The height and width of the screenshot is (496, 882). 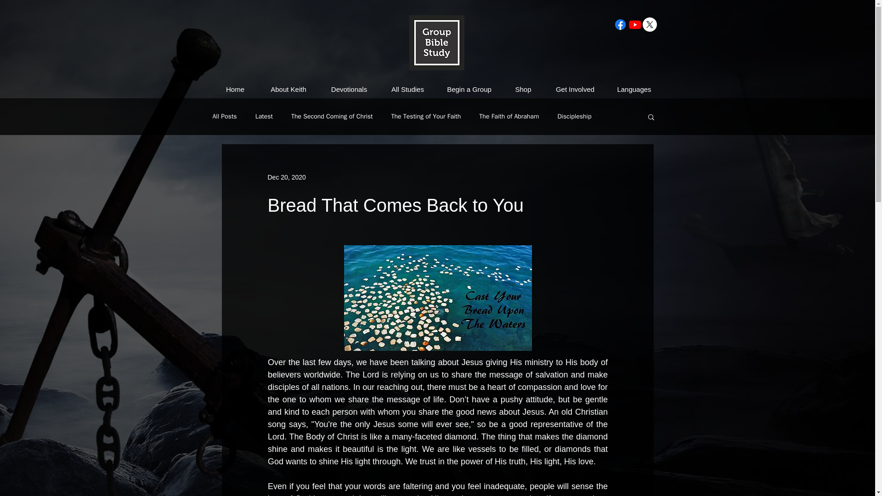 I want to click on Shop, so click(x=523, y=89).